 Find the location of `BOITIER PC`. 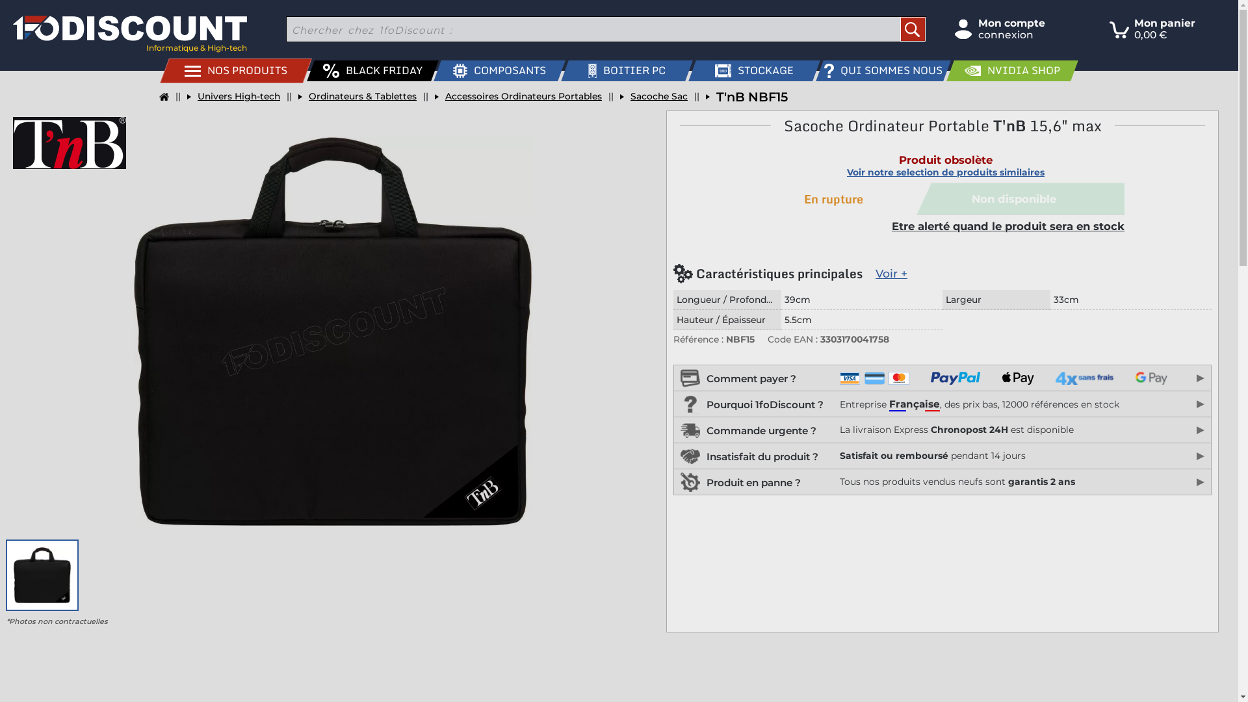

BOITIER PC is located at coordinates (623, 71).